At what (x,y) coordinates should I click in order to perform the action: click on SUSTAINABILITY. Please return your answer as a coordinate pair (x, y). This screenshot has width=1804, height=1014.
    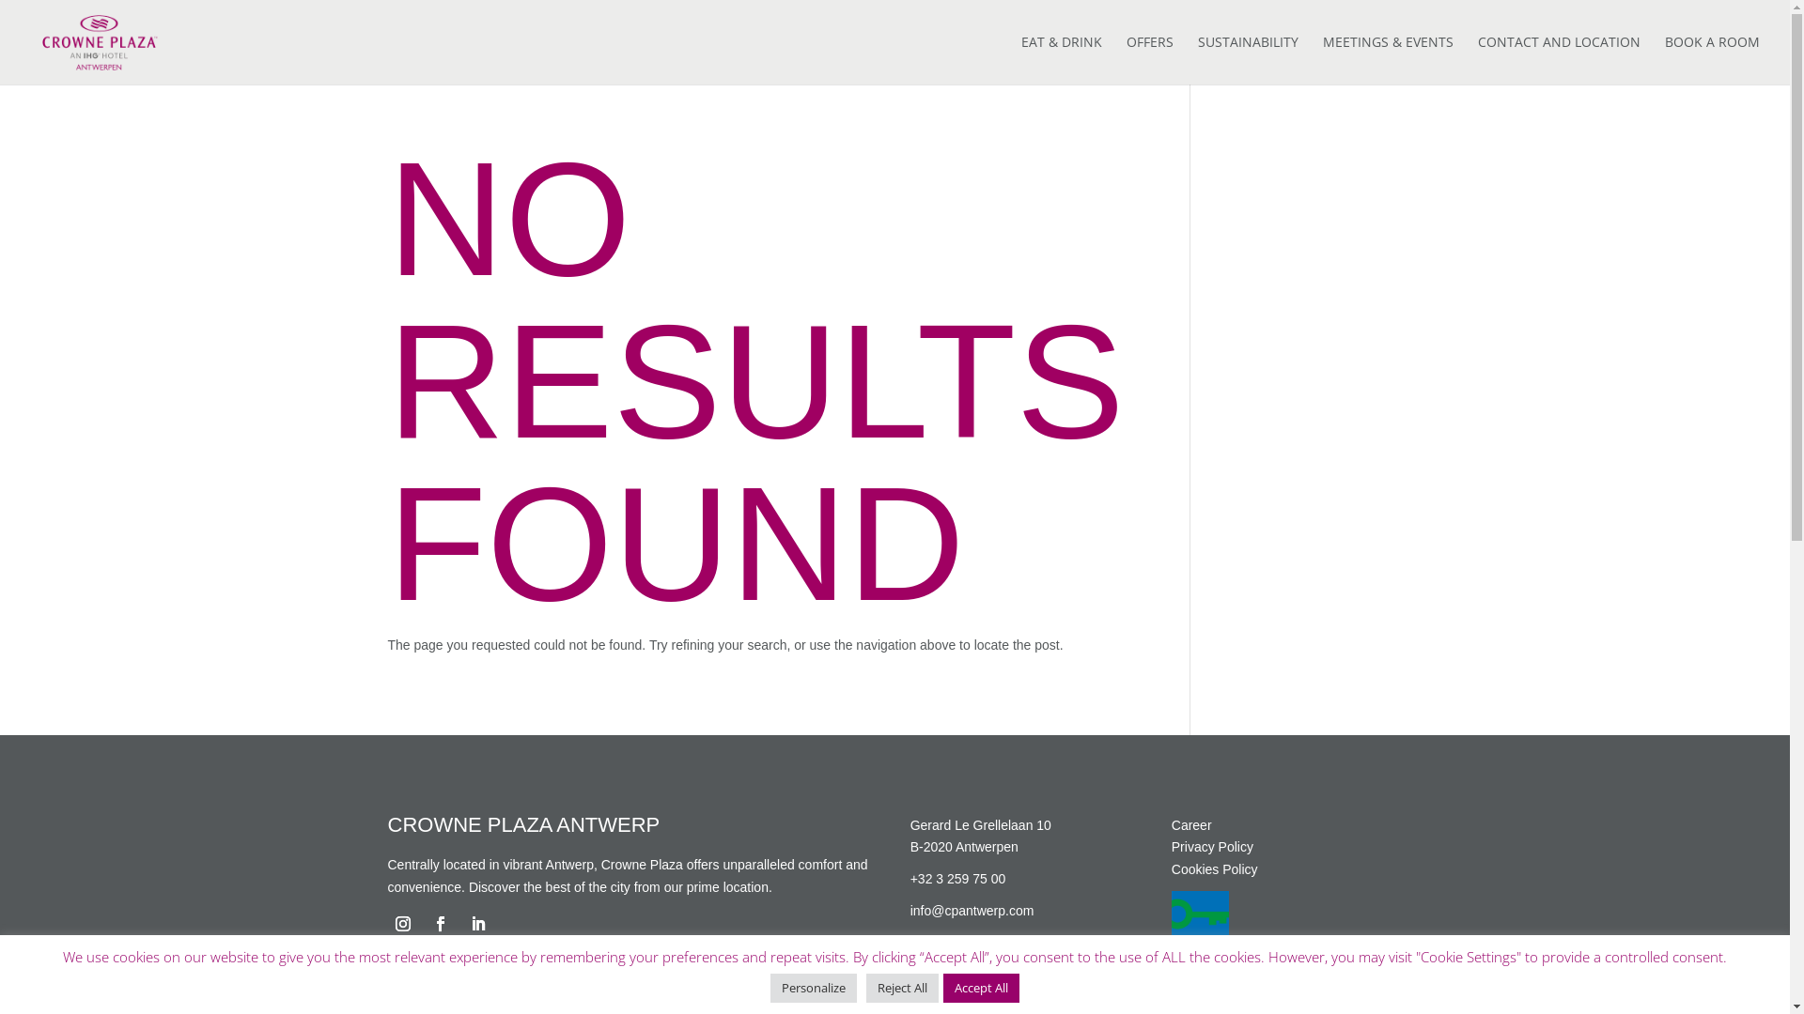
    Looking at the image, I should click on (1248, 60).